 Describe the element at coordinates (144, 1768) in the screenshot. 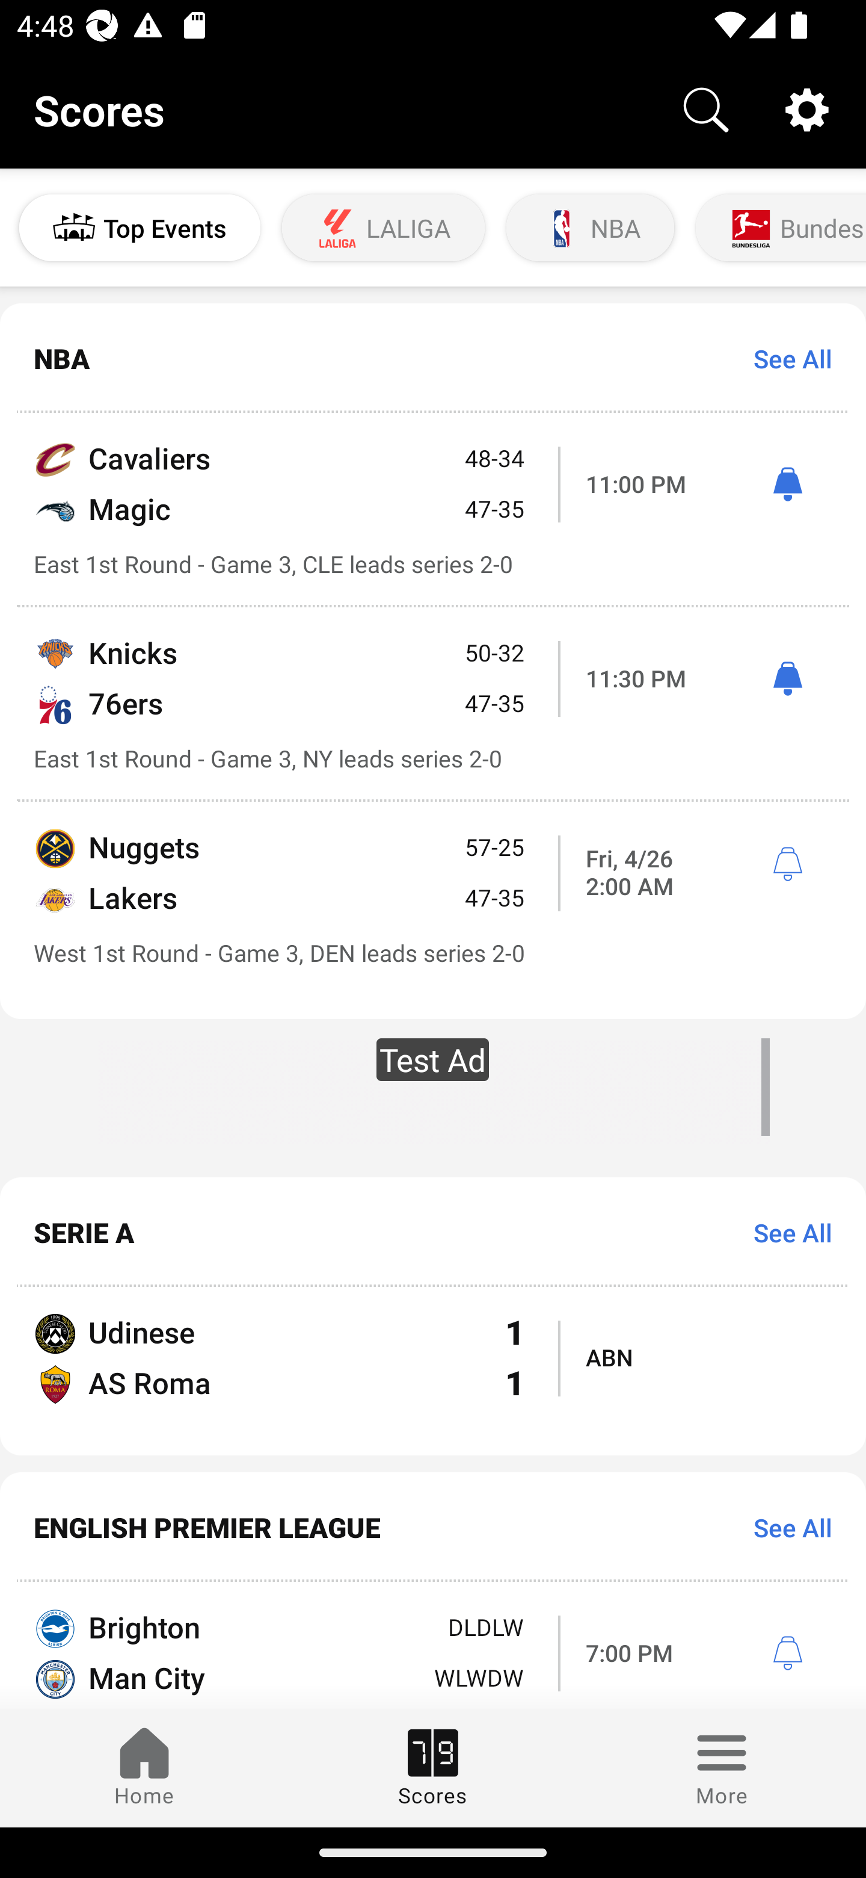

I see `Home` at that location.